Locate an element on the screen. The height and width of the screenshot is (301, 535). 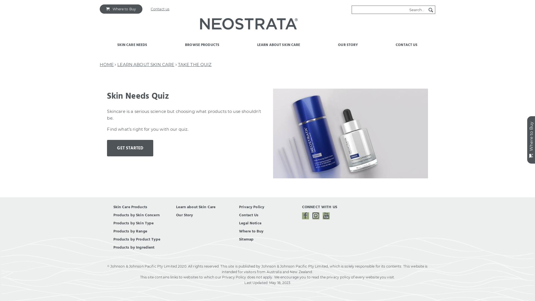
Legal Notice is located at coordinates (250, 223).